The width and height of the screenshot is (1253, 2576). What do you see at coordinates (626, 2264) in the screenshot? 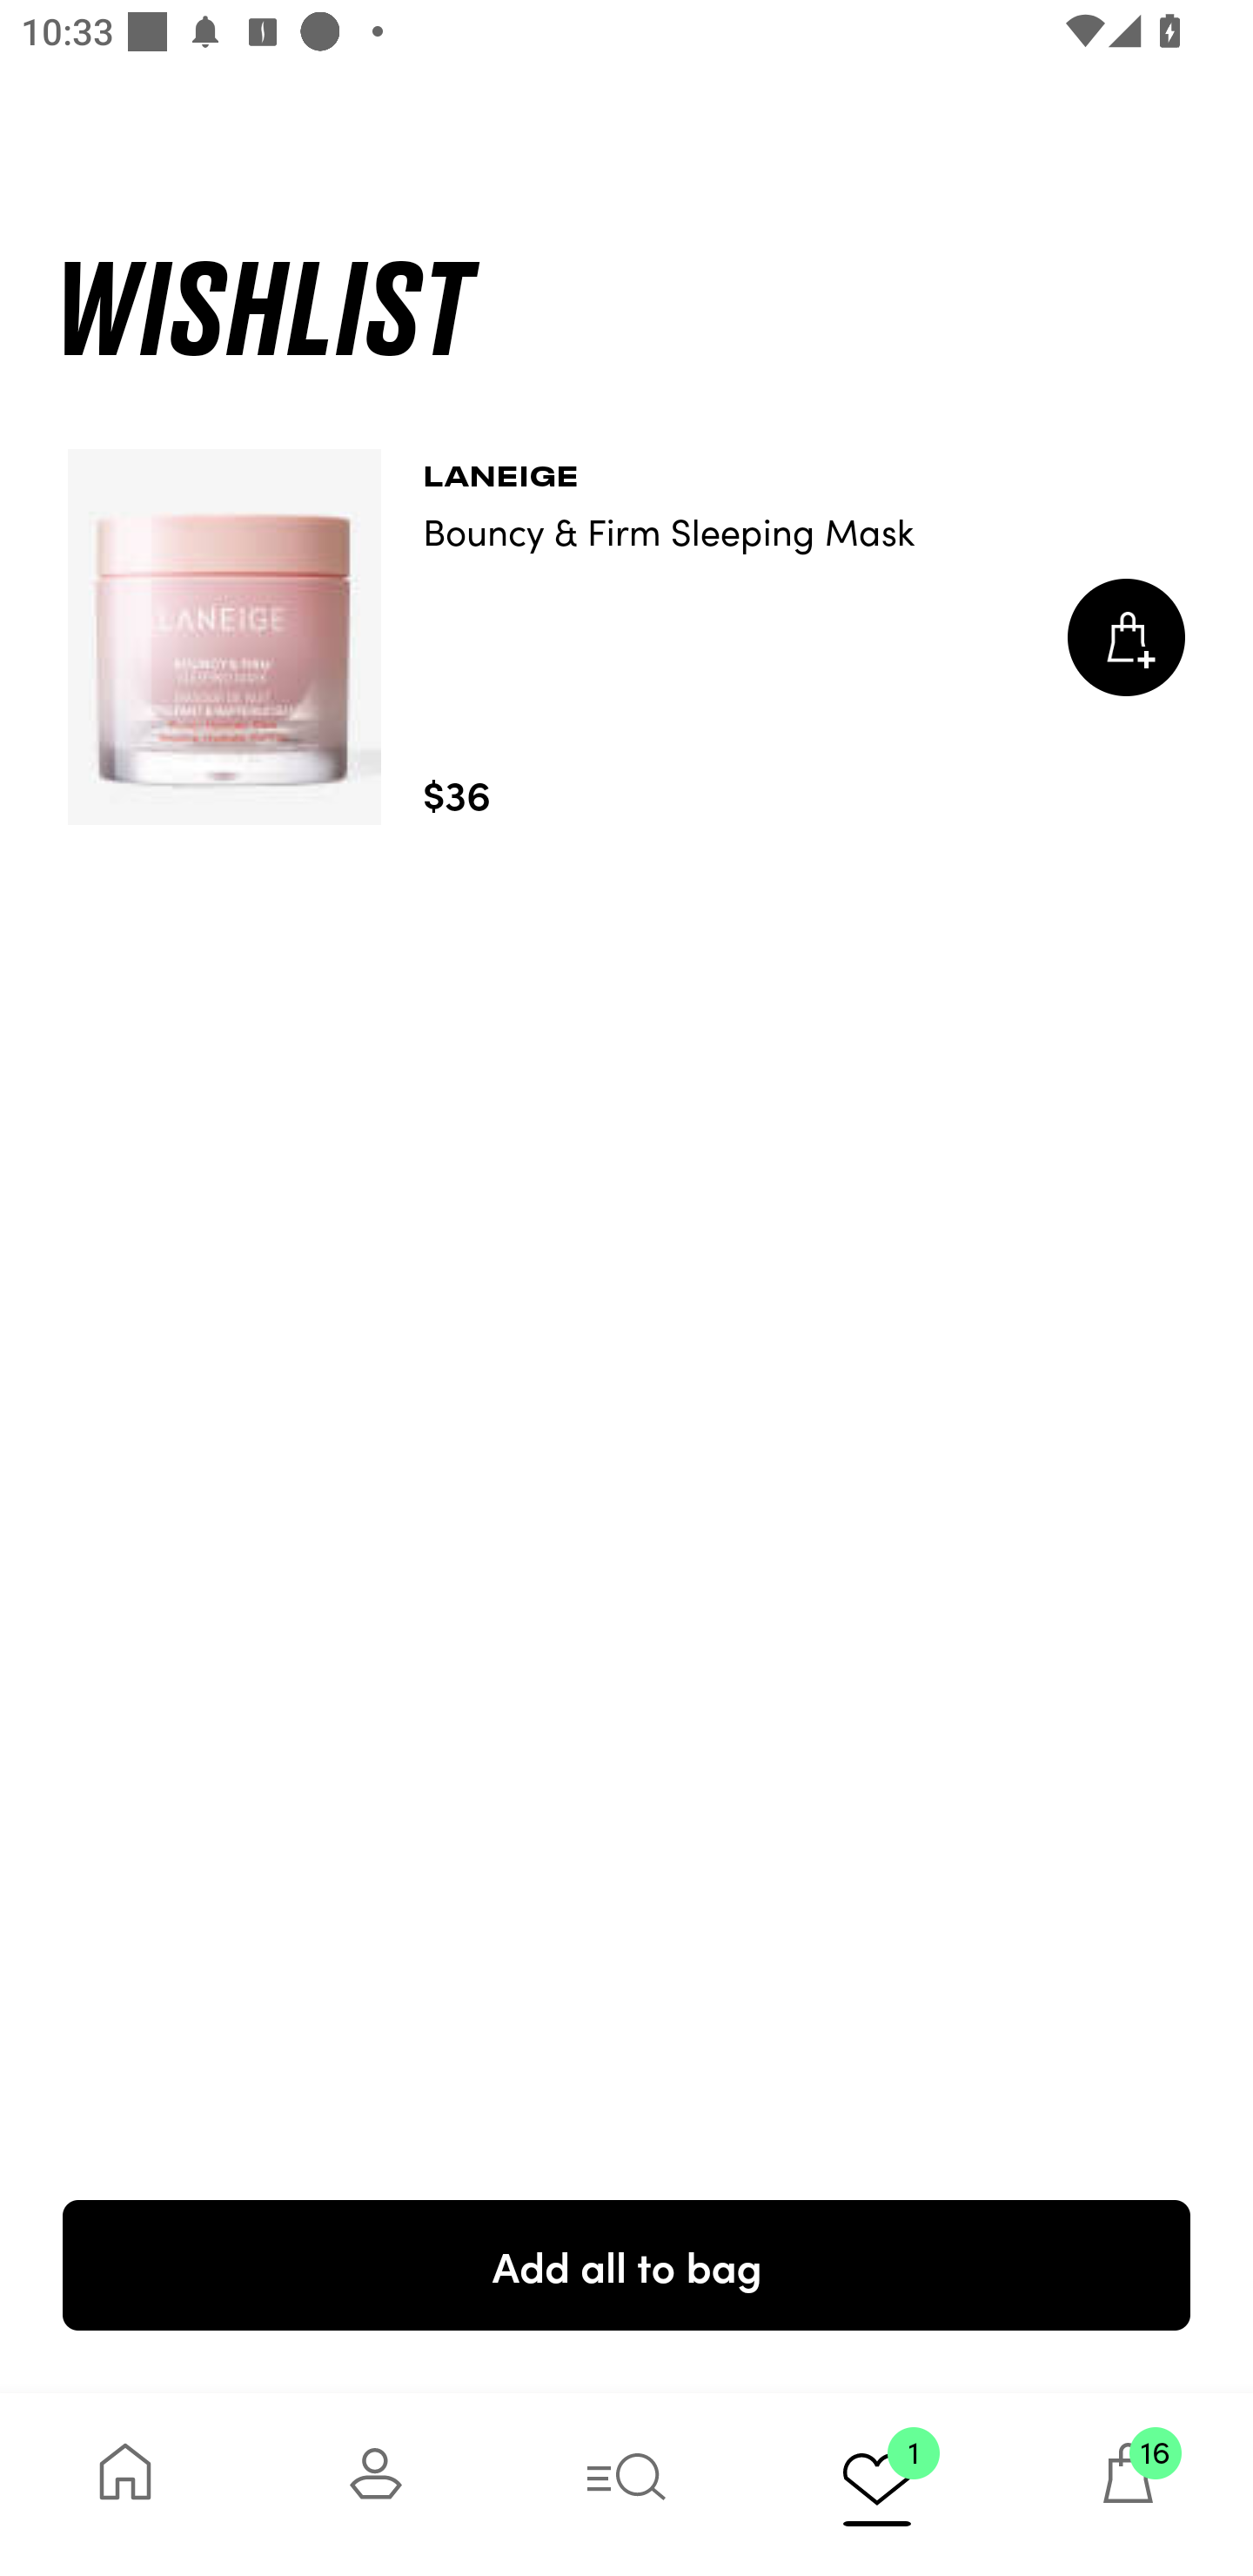
I see `Add all to bag` at bounding box center [626, 2264].